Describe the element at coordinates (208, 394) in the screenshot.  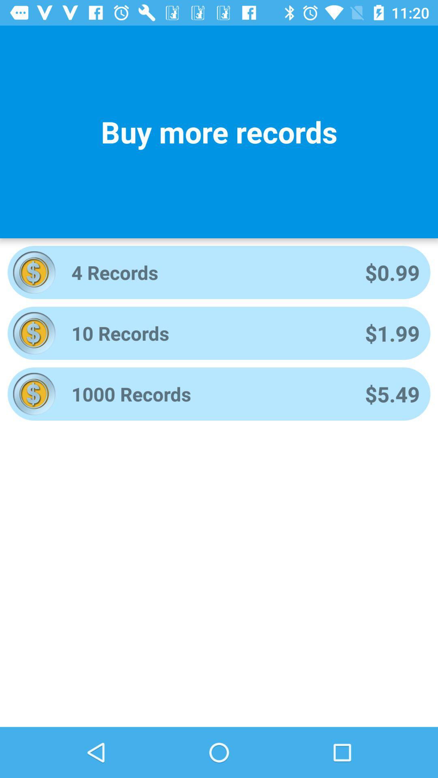
I see `select the item to the left of the $5.49 app` at that location.